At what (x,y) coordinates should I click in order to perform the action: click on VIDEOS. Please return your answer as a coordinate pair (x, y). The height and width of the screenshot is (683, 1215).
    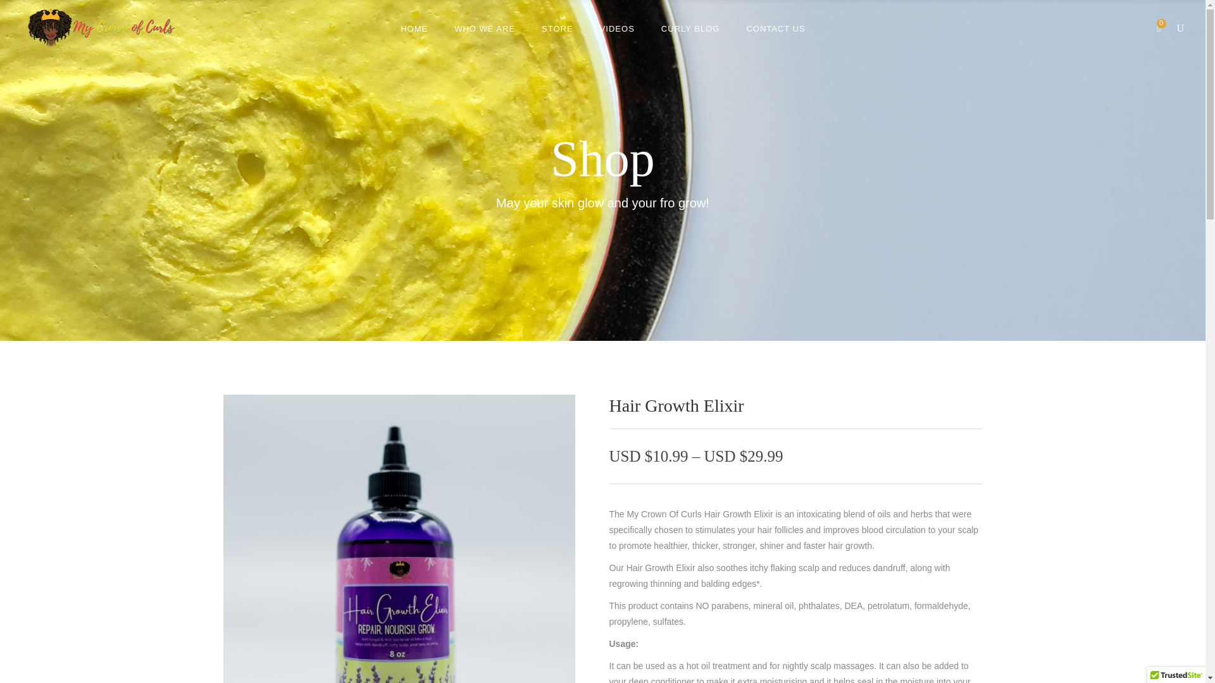
    Looking at the image, I should click on (617, 28).